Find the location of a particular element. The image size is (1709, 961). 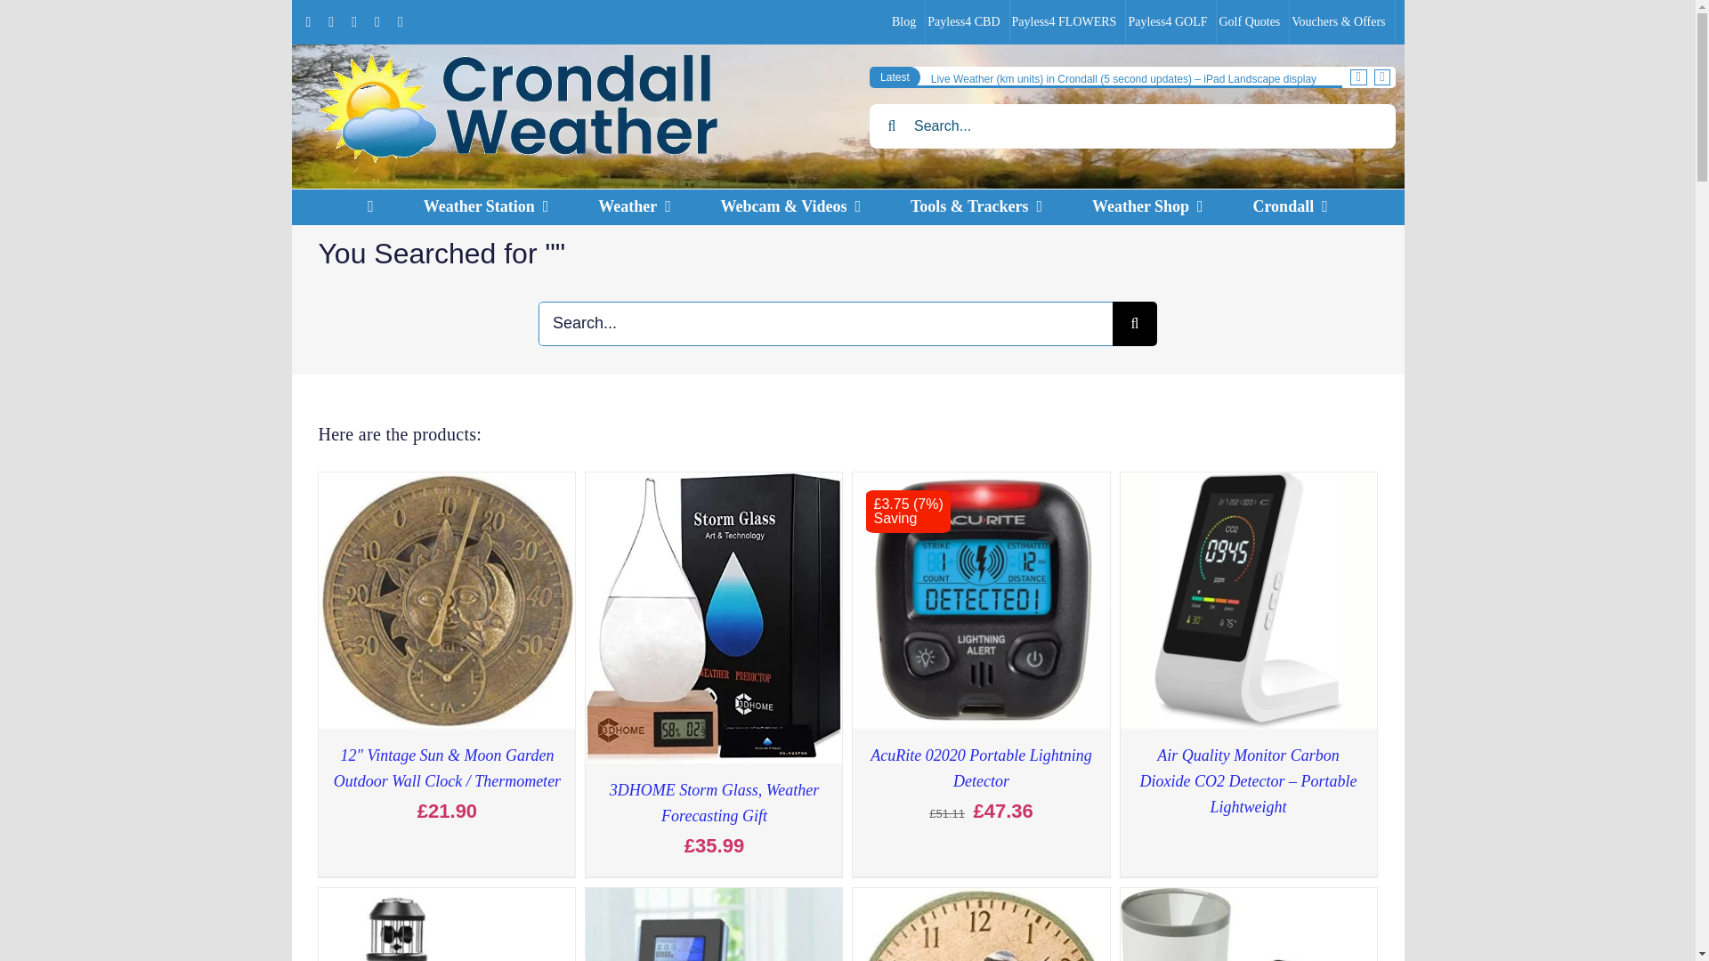

Golf Quotes is located at coordinates (848, 299).